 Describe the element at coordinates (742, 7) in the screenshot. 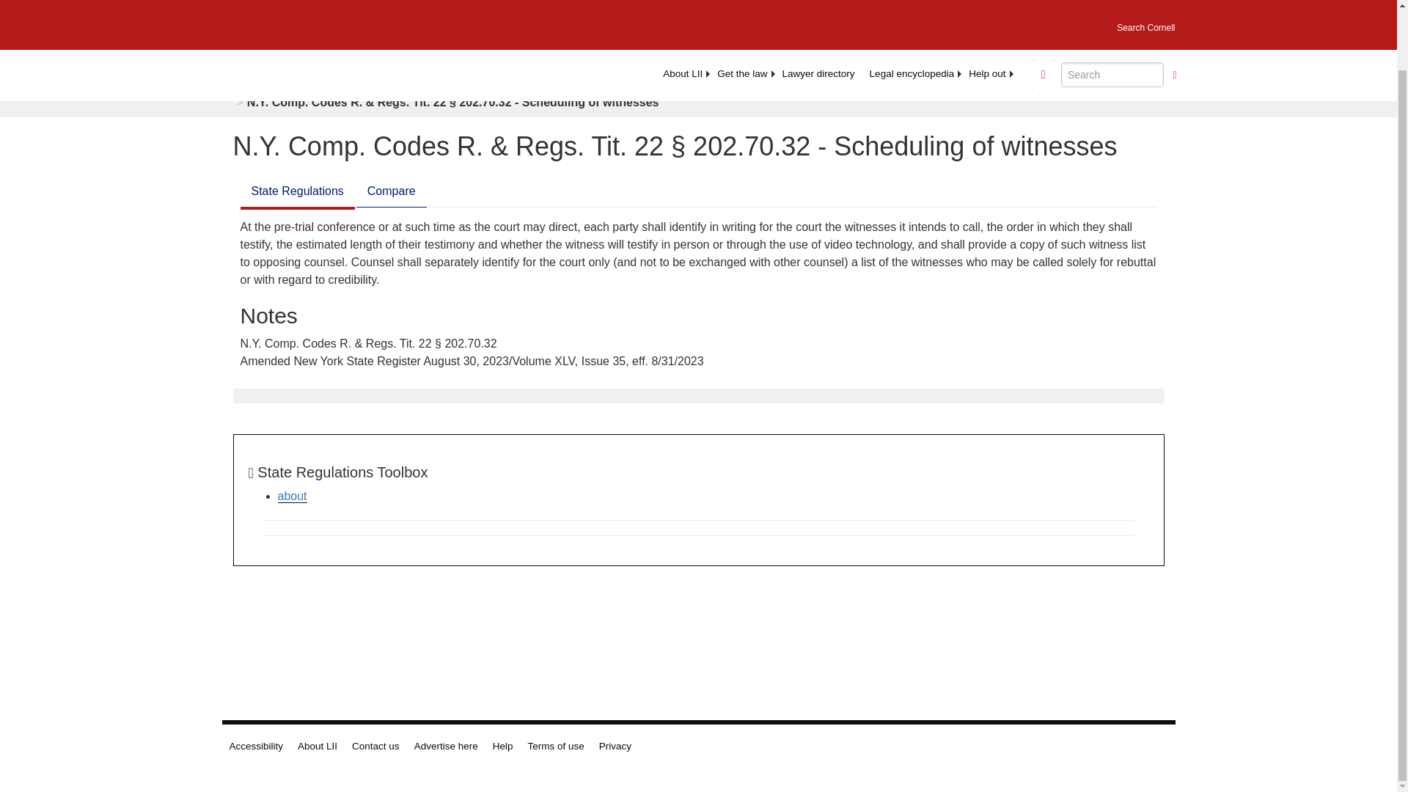

I see `Get the law` at that location.